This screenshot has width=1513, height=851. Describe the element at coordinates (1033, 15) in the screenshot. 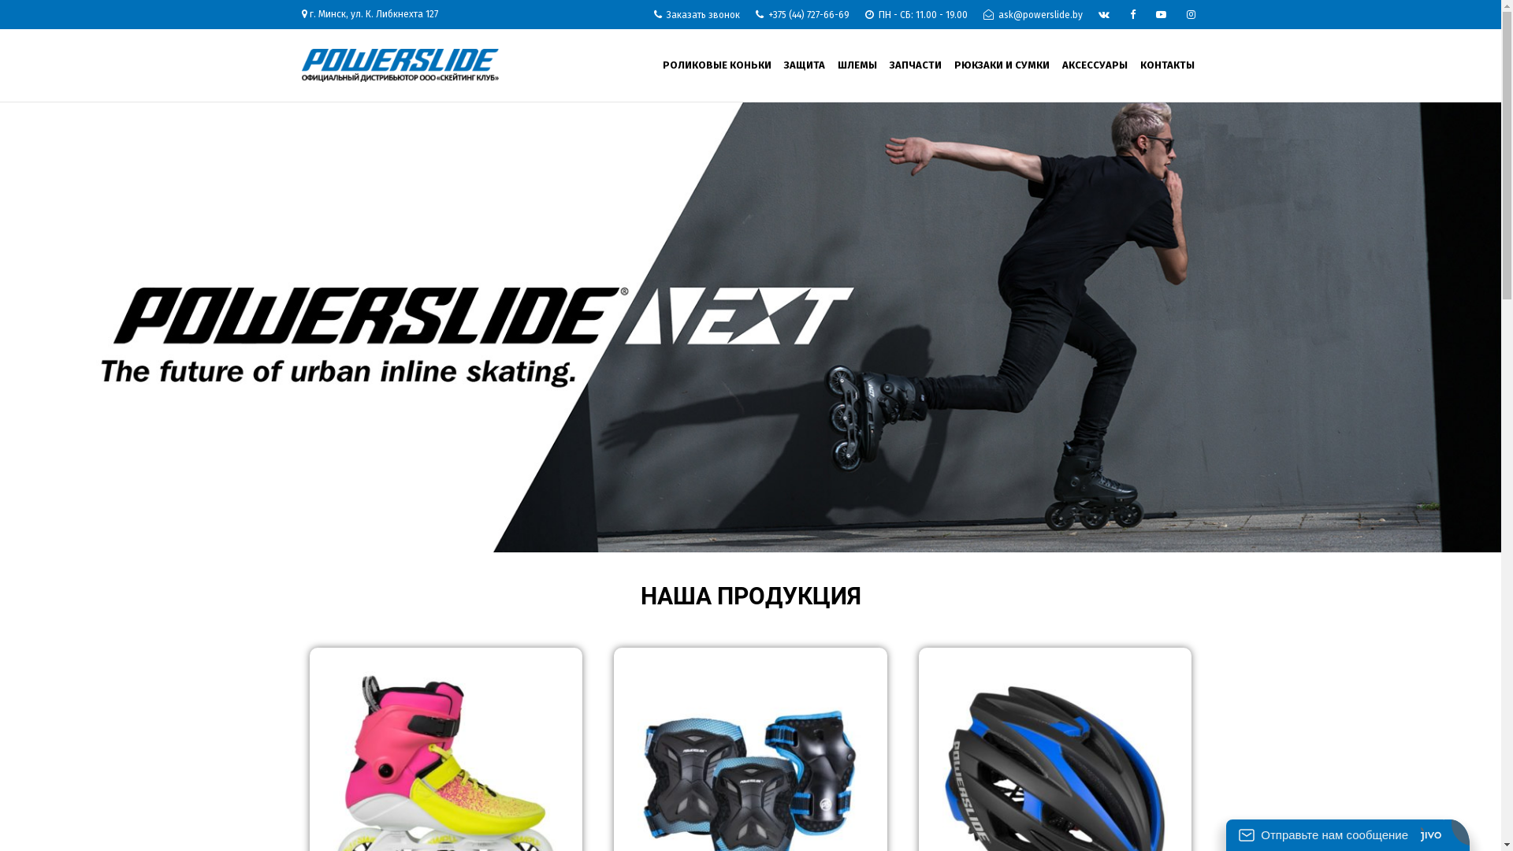

I see `ask@powerslide.by` at that location.